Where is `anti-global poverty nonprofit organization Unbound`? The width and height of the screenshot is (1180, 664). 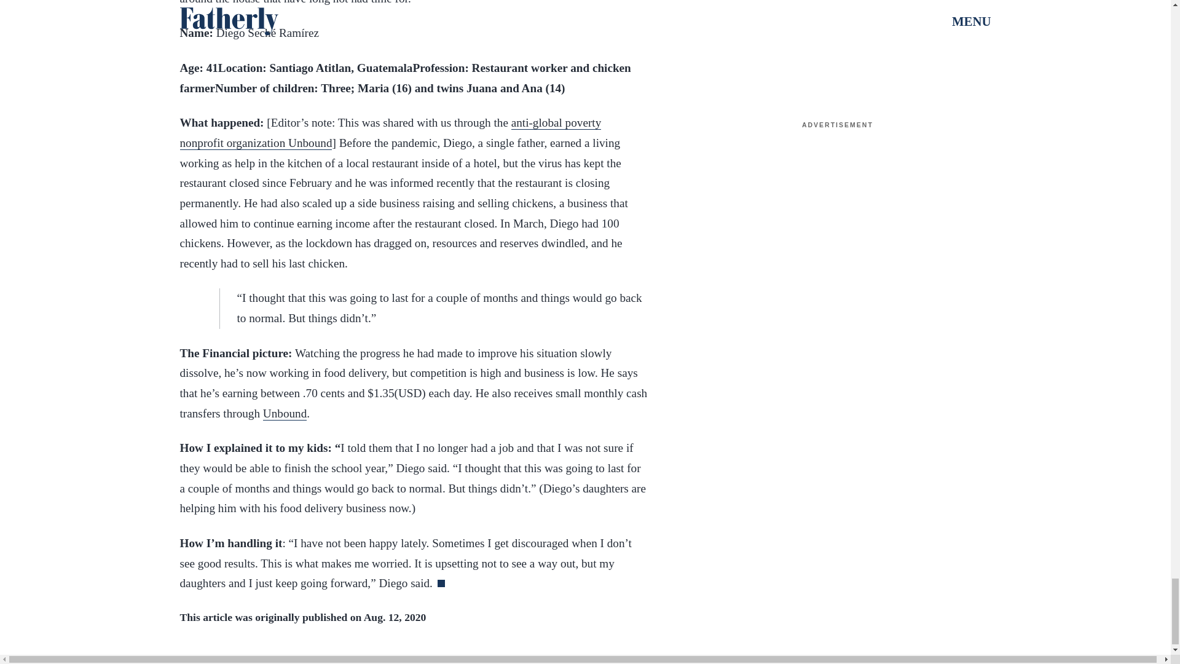 anti-global poverty nonprofit organization Unbound is located at coordinates (390, 133).